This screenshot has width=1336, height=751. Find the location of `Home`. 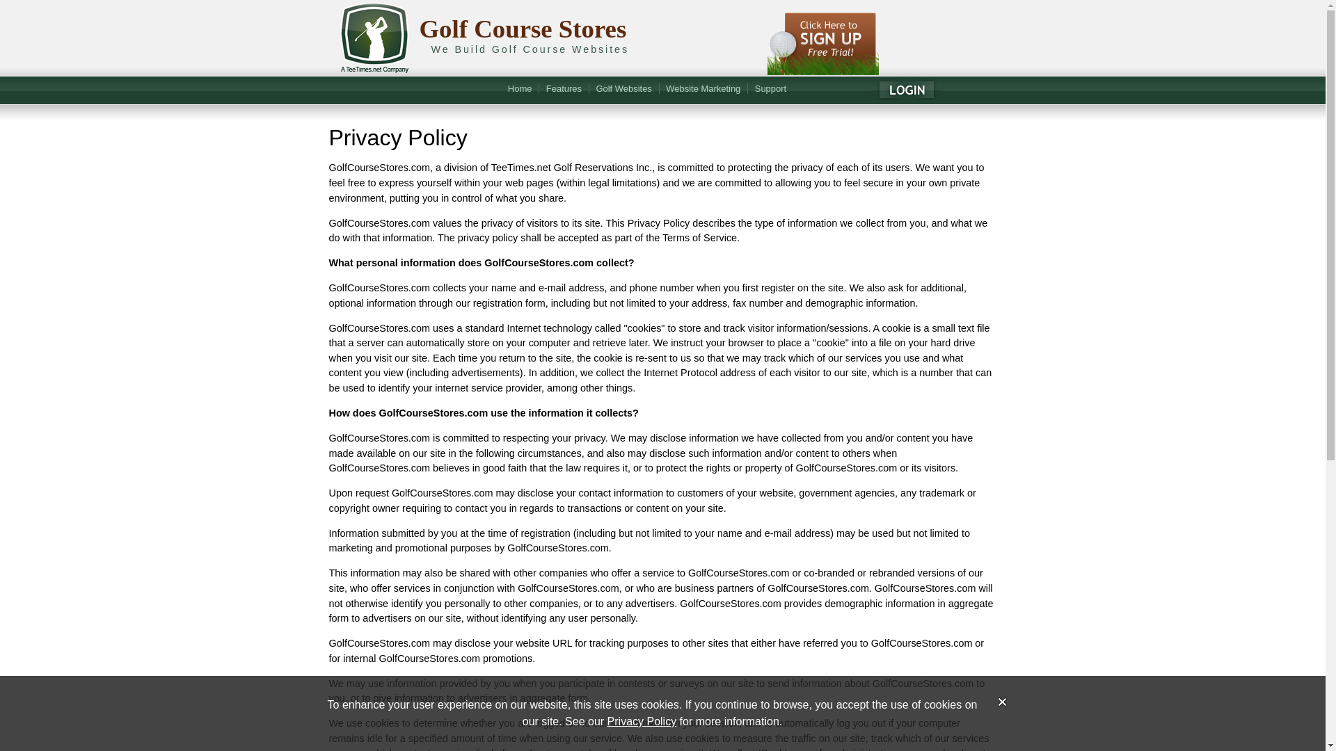

Home is located at coordinates (520, 90).